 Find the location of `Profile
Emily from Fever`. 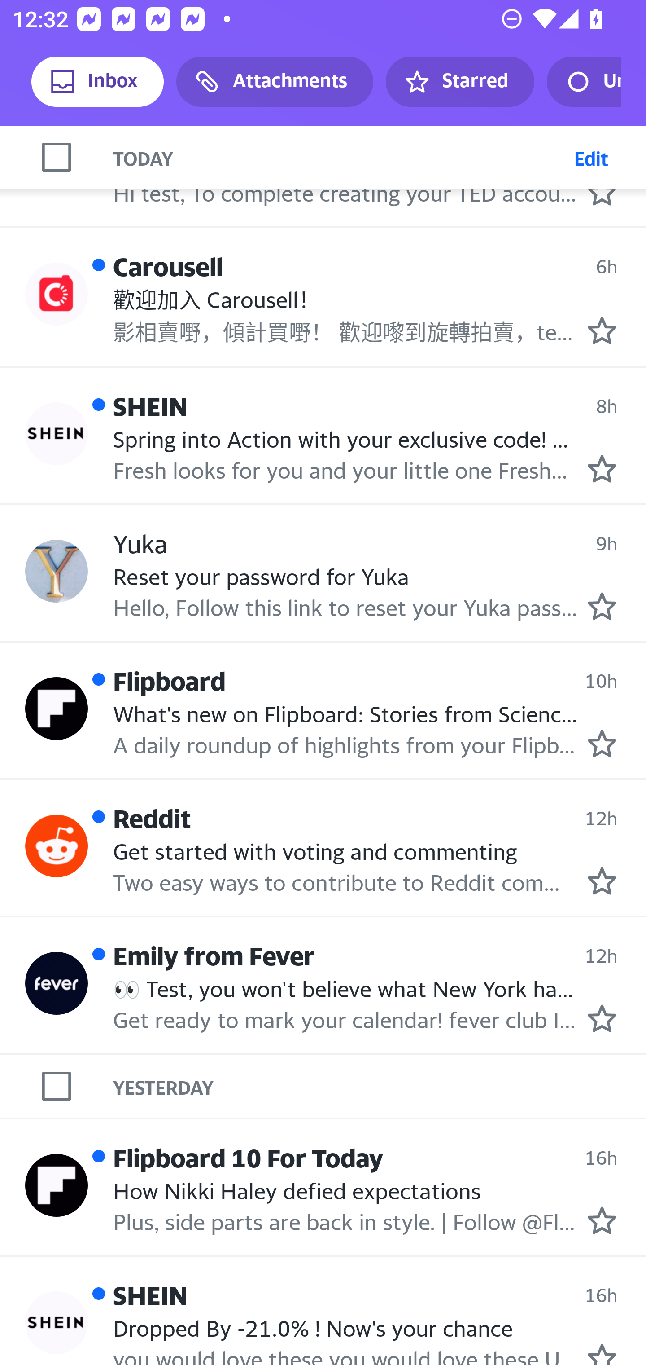

Profile
Emily from Fever is located at coordinates (57, 982).